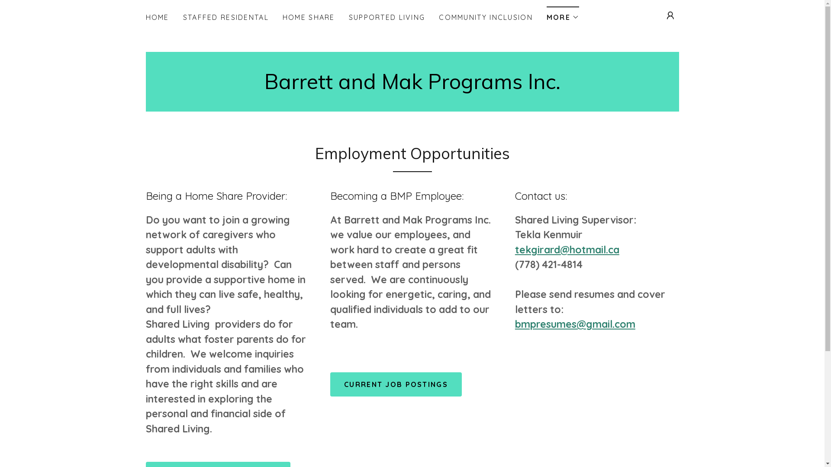  What do you see at coordinates (157, 17) in the screenshot?
I see `HOME` at bounding box center [157, 17].